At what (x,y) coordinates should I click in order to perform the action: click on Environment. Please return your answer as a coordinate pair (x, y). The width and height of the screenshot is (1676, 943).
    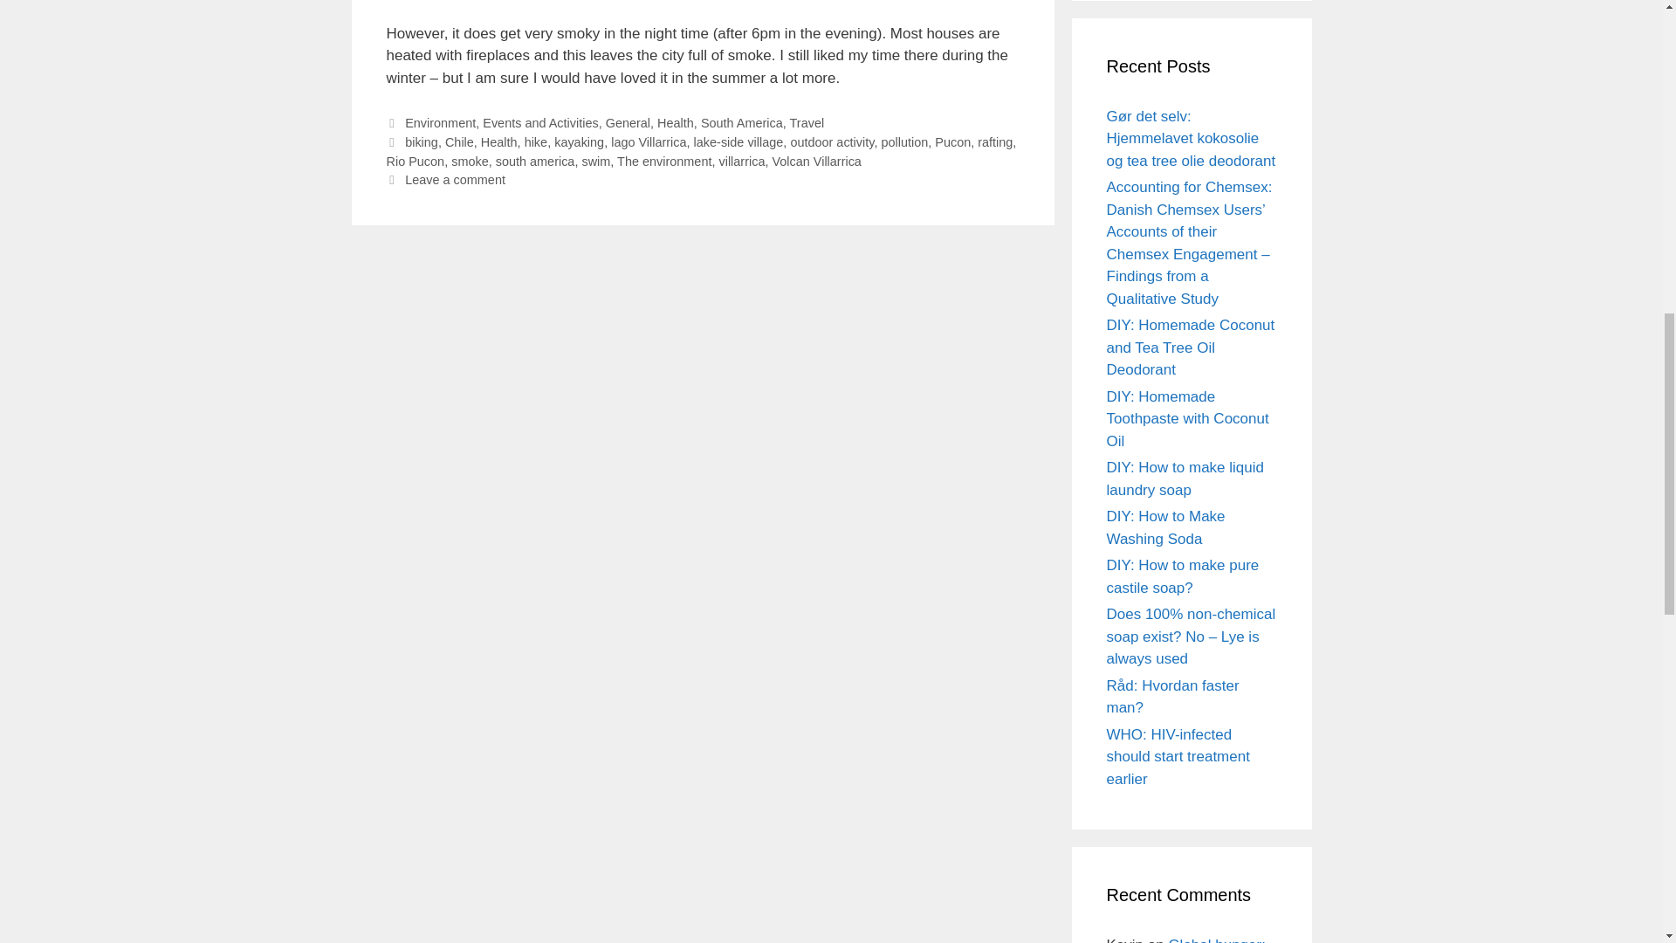
    Looking at the image, I should click on (440, 122).